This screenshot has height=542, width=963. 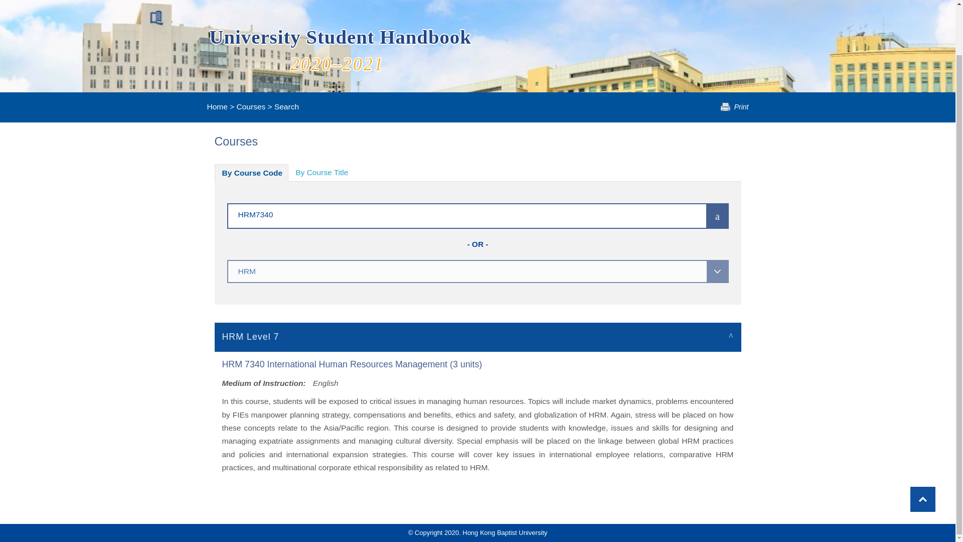 What do you see at coordinates (922, 445) in the screenshot?
I see `Scroll To Top` at bounding box center [922, 445].